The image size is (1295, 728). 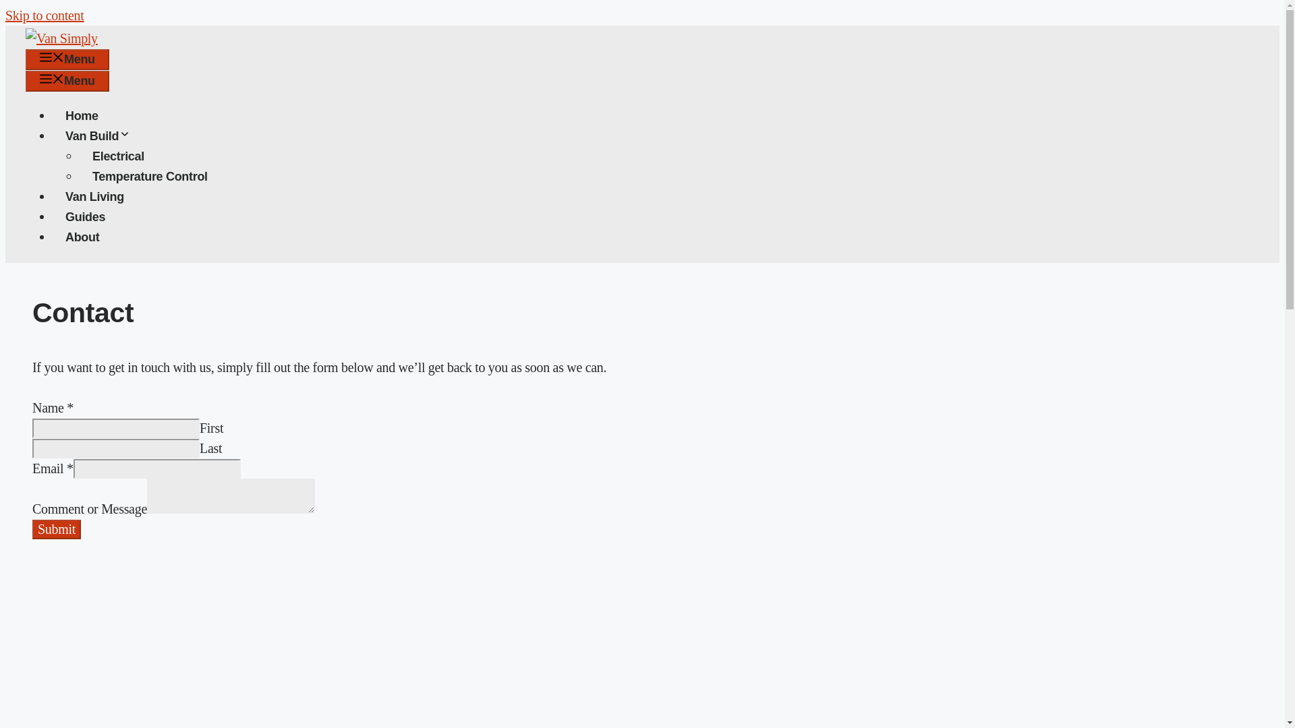 What do you see at coordinates (67, 59) in the screenshot?
I see `Menu` at bounding box center [67, 59].